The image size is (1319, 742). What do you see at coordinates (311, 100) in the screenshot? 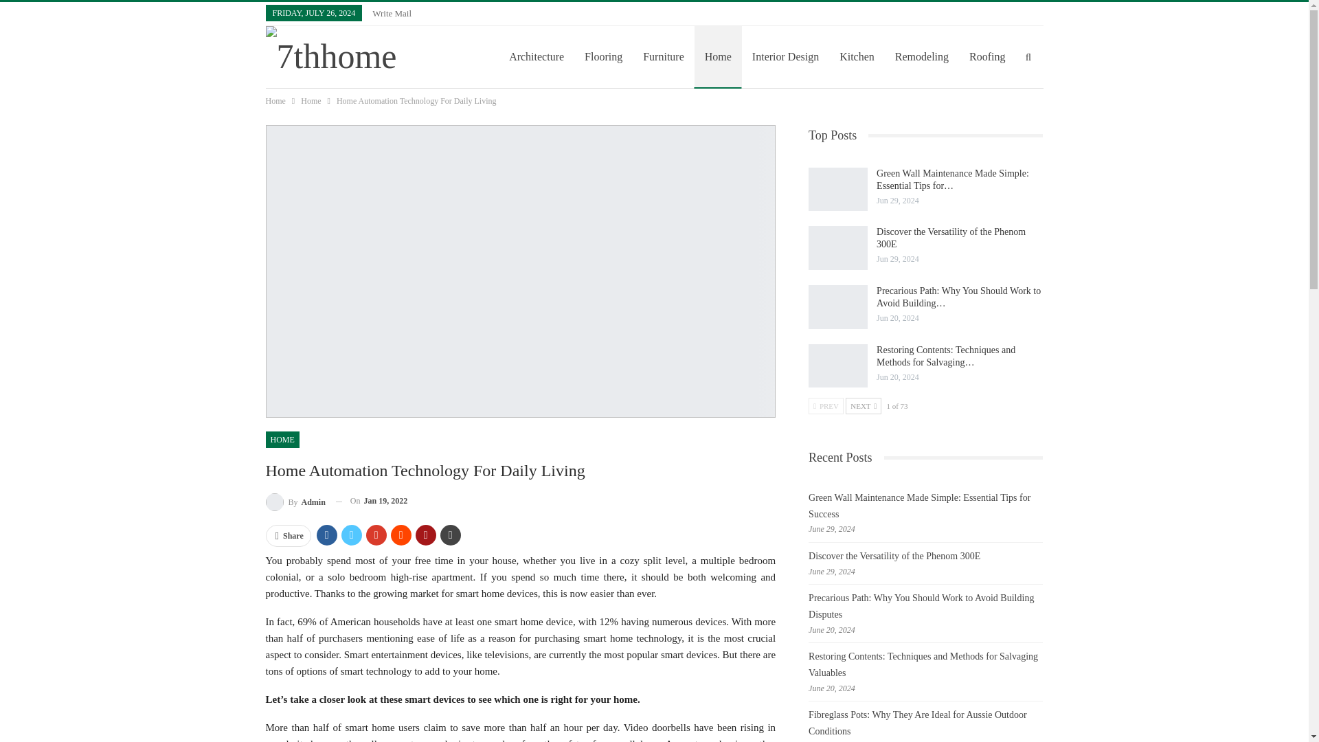
I see `Home` at bounding box center [311, 100].